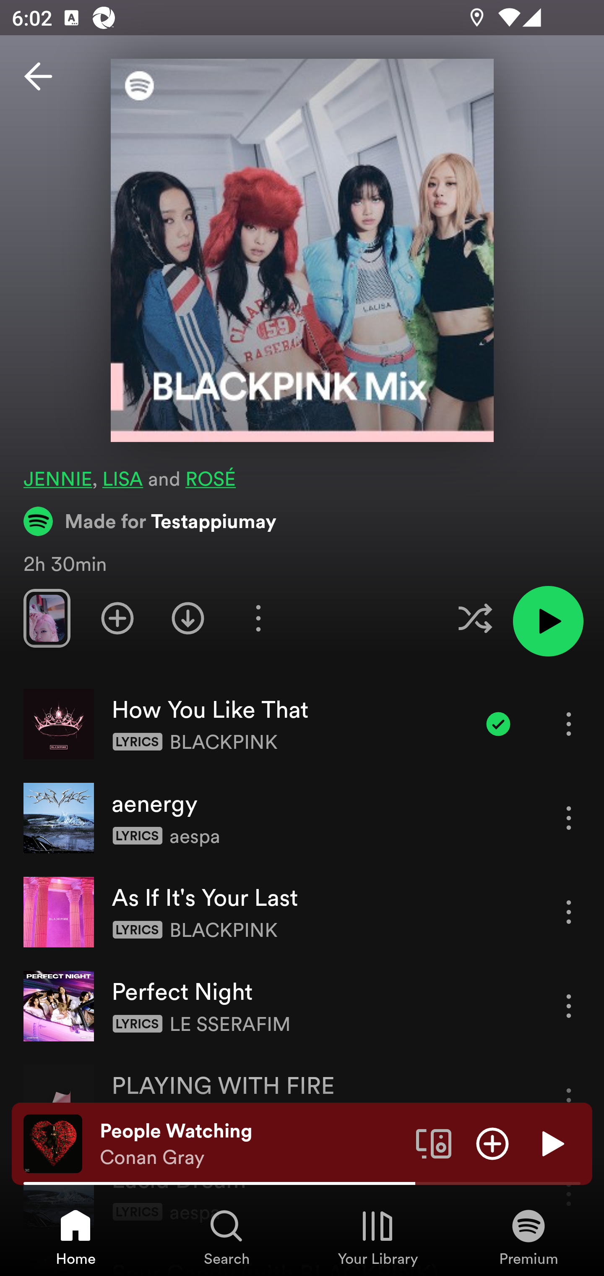 The width and height of the screenshot is (604, 1276). I want to click on More options for song As If It's Your Last, so click(569, 912).